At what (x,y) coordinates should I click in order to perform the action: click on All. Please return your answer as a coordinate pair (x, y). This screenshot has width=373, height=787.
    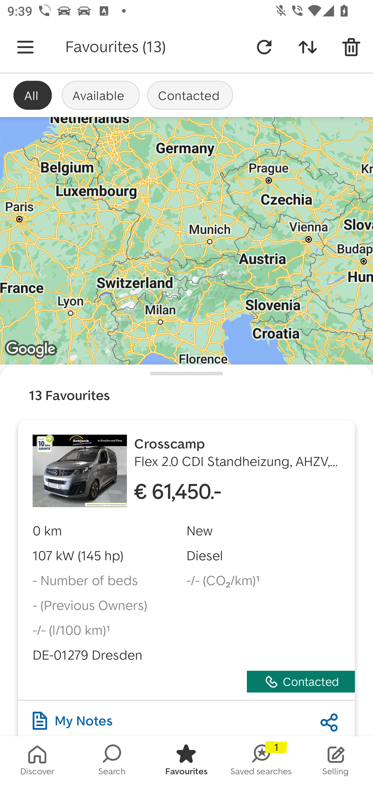
    Looking at the image, I should click on (33, 95).